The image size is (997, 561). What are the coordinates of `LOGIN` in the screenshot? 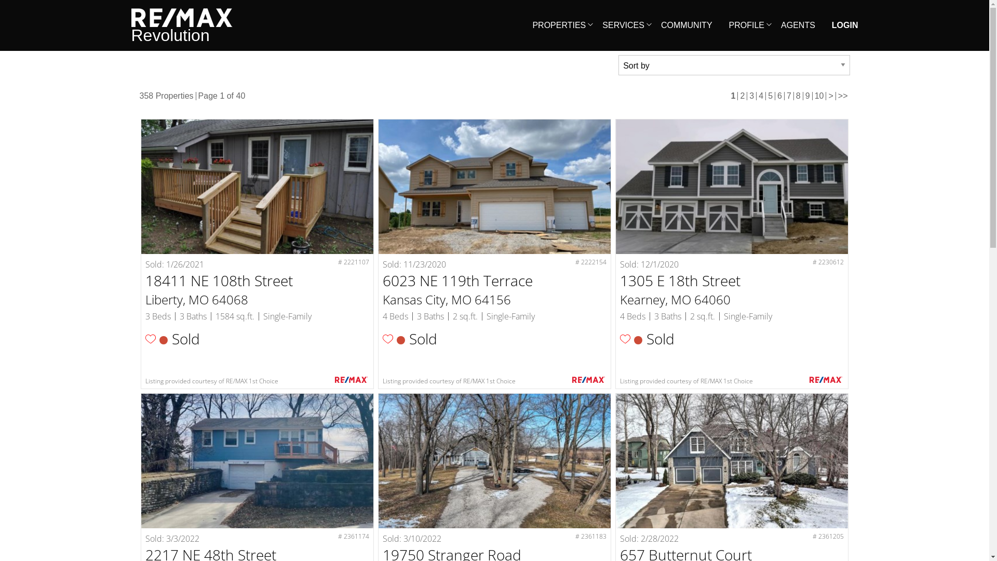 It's located at (845, 25).